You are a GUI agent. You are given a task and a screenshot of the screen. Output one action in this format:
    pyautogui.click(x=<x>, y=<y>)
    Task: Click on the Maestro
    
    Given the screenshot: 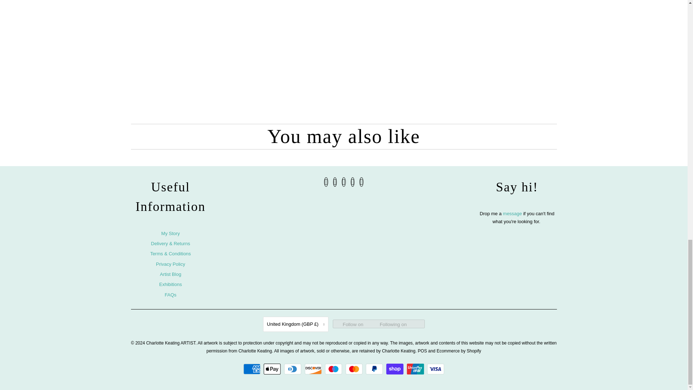 What is the action you would take?
    pyautogui.click(x=334, y=369)
    